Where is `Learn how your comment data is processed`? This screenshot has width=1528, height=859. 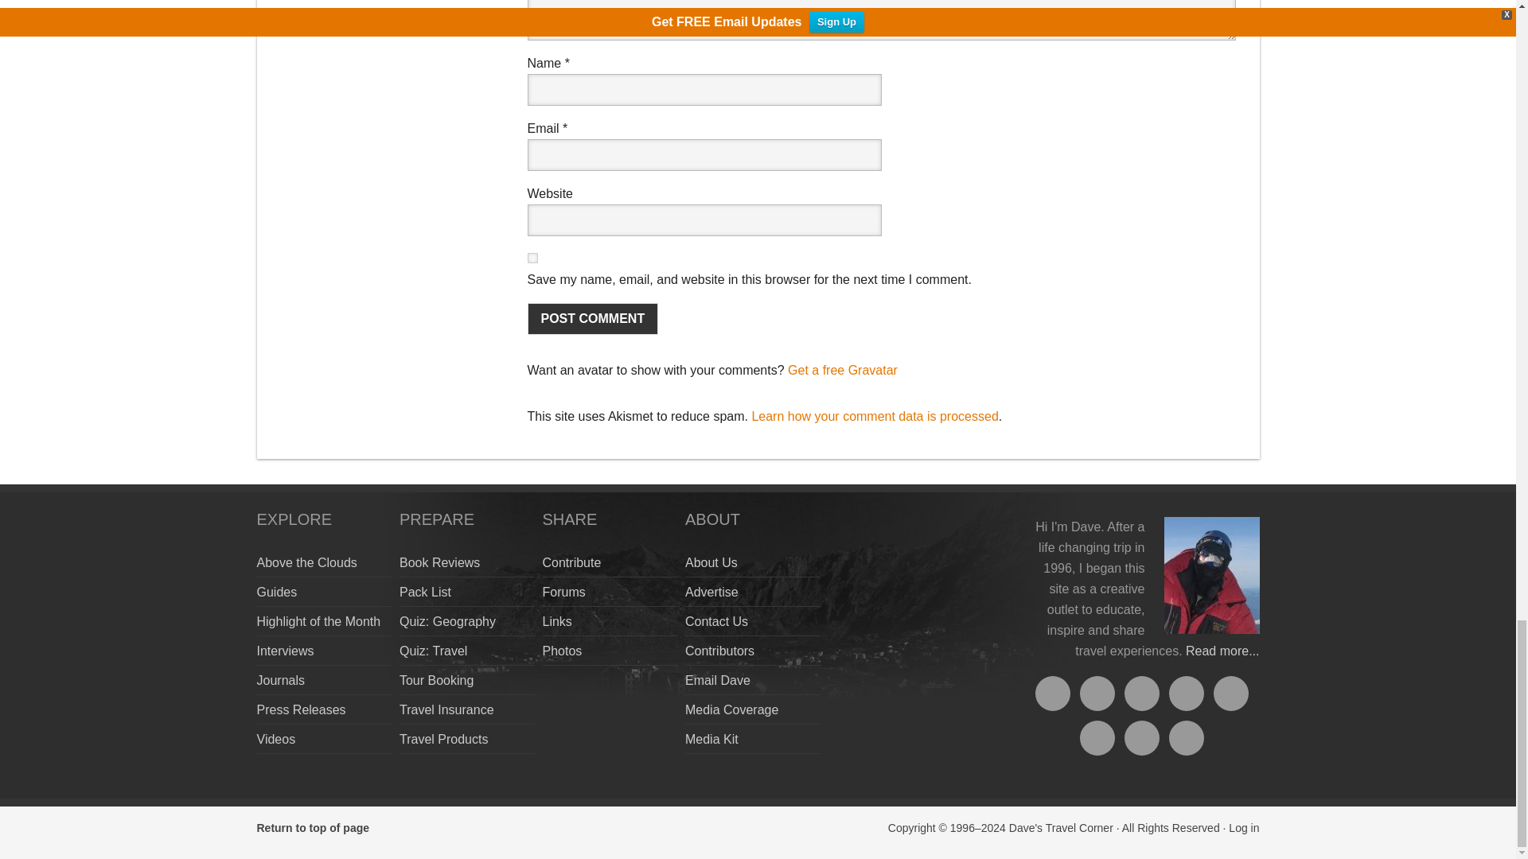 Learn how your comment data is processed is located at coordinates (874, 417).